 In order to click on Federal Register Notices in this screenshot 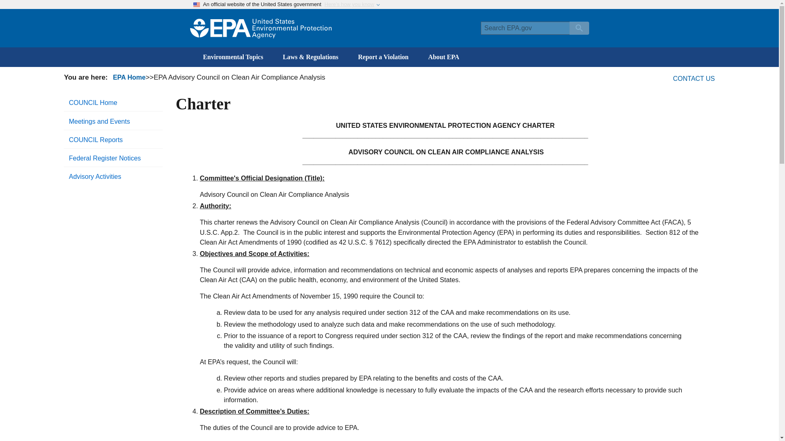, I will do `click(113, 158)`.